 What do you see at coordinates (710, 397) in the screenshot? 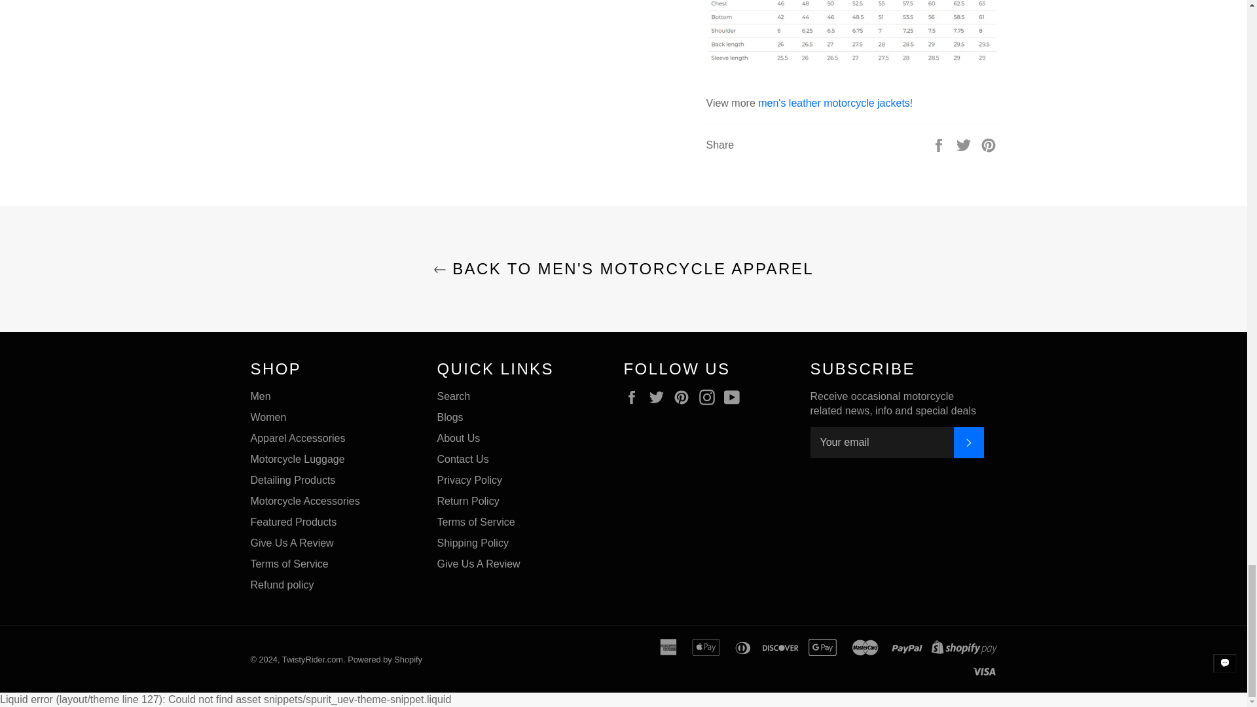
I see `TwistyRider.com on Instagram` at bounding box center [710, 397].